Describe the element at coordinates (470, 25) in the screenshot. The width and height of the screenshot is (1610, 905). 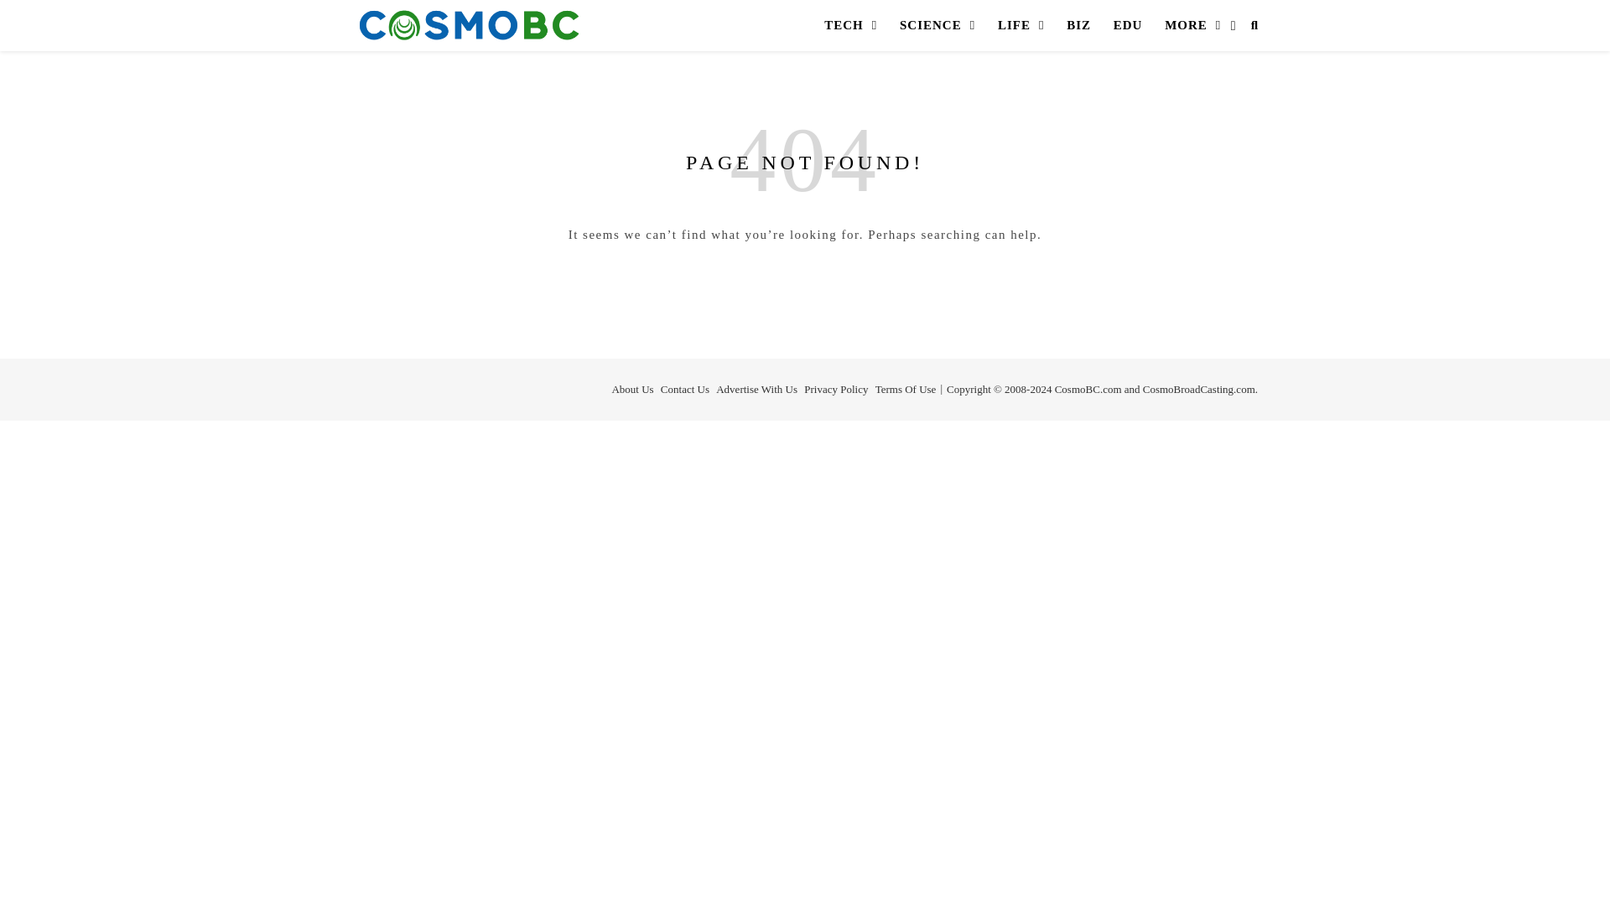
I see `CosmoBC` at that location.